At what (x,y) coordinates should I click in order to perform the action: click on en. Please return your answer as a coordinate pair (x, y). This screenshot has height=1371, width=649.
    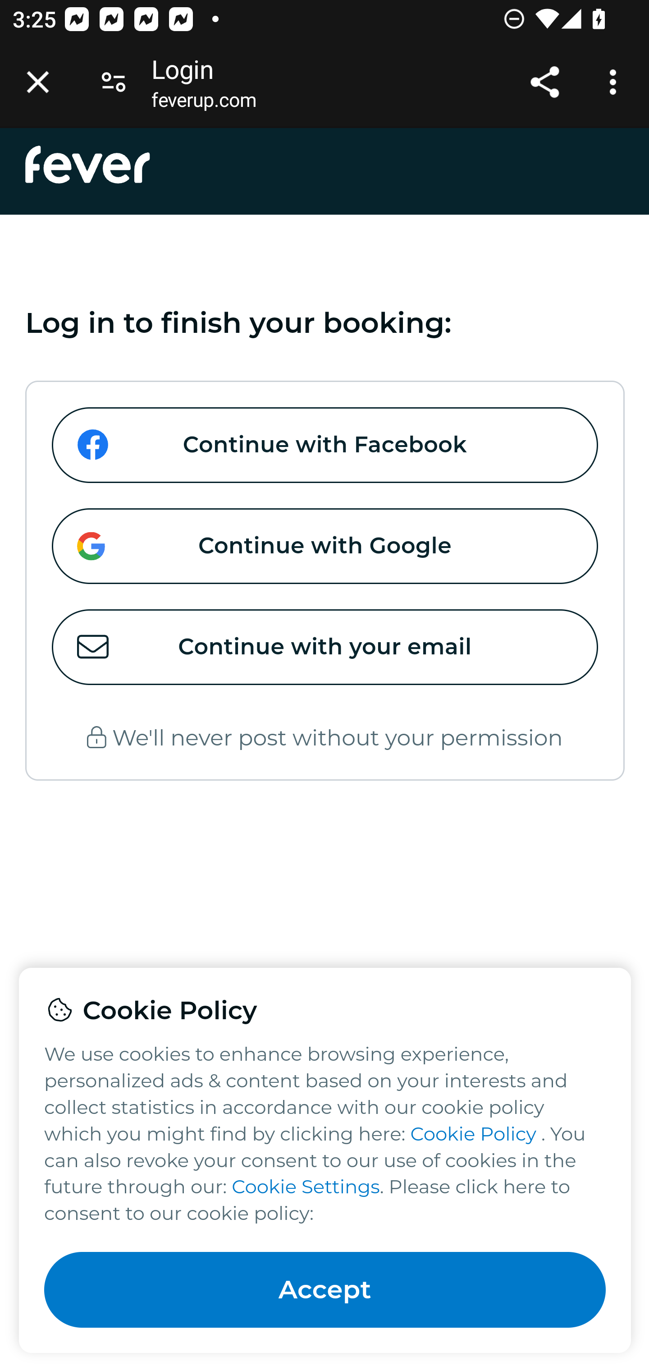
    Looking at the image, I should click on (88, 164).